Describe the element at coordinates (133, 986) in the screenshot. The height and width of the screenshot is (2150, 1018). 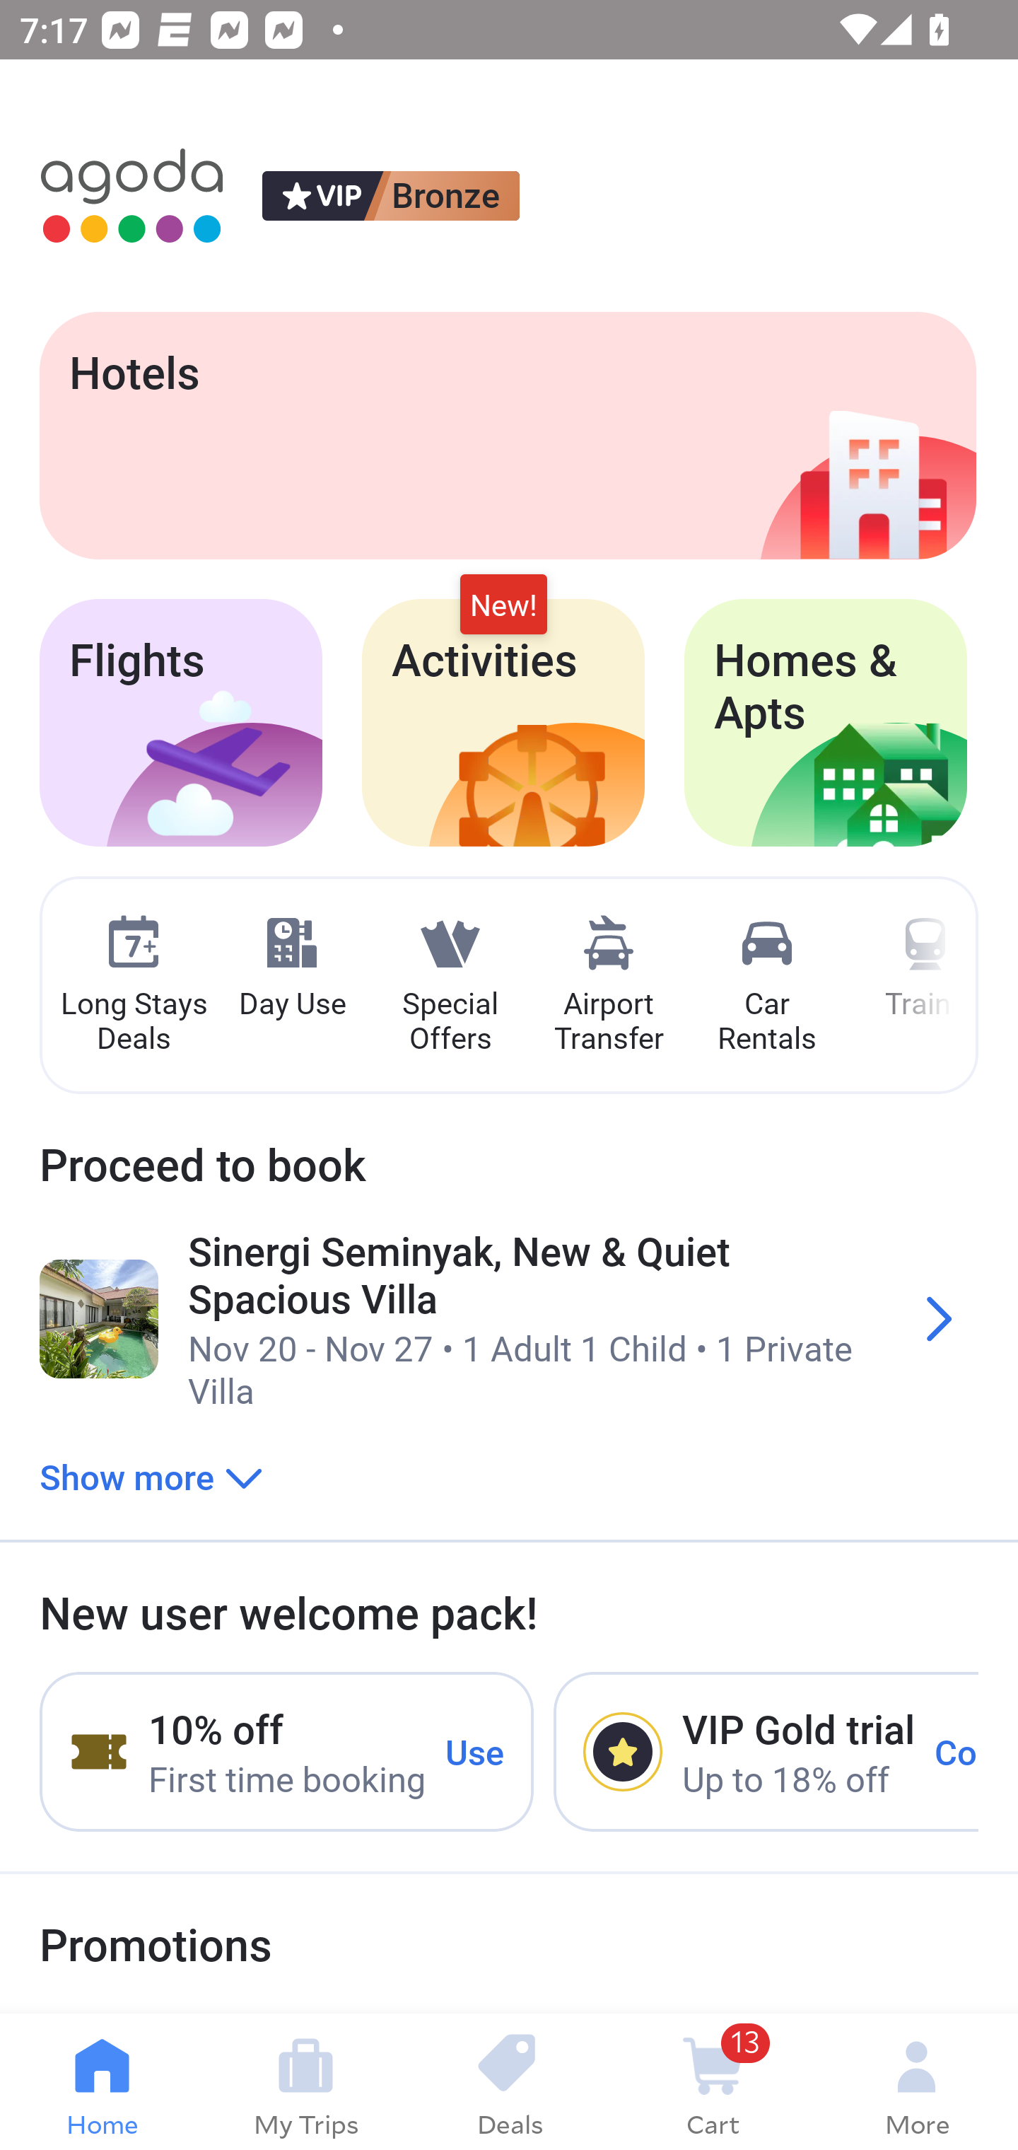
I see `Long Stays Deals` at that location.